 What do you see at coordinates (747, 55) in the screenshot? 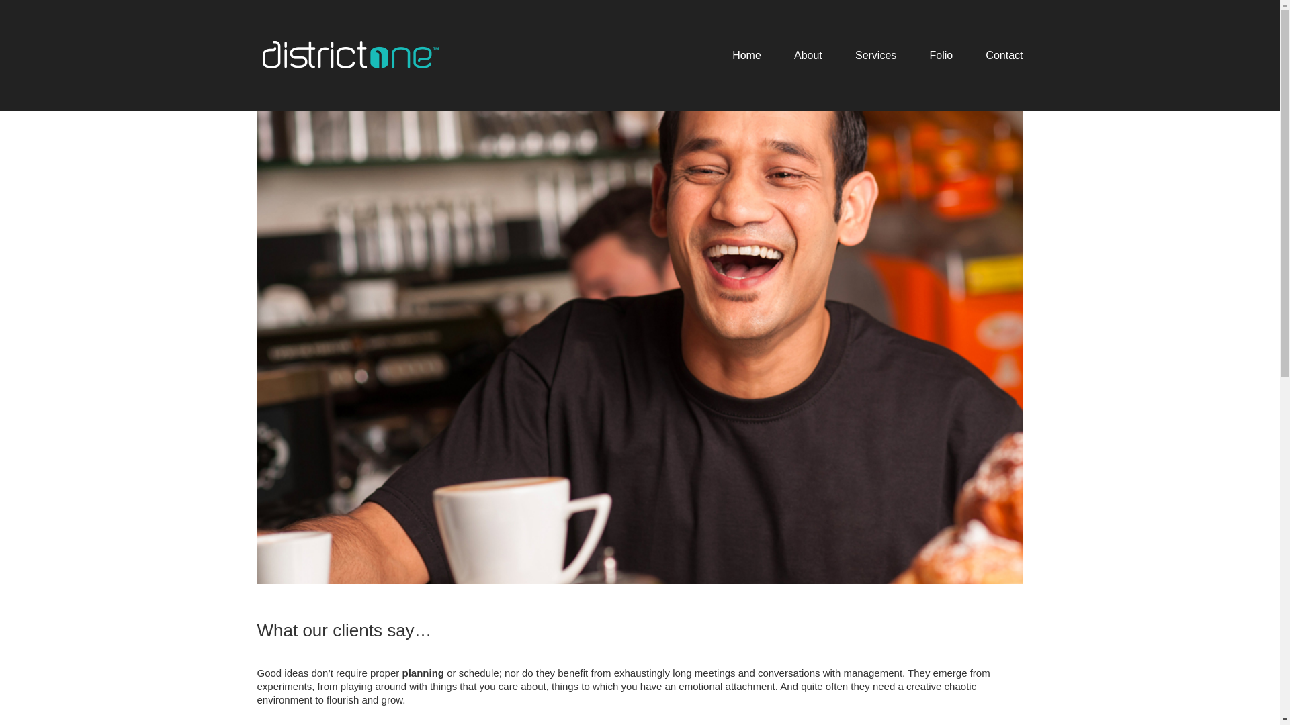
I see `Home` at bounding box center [747, 55].